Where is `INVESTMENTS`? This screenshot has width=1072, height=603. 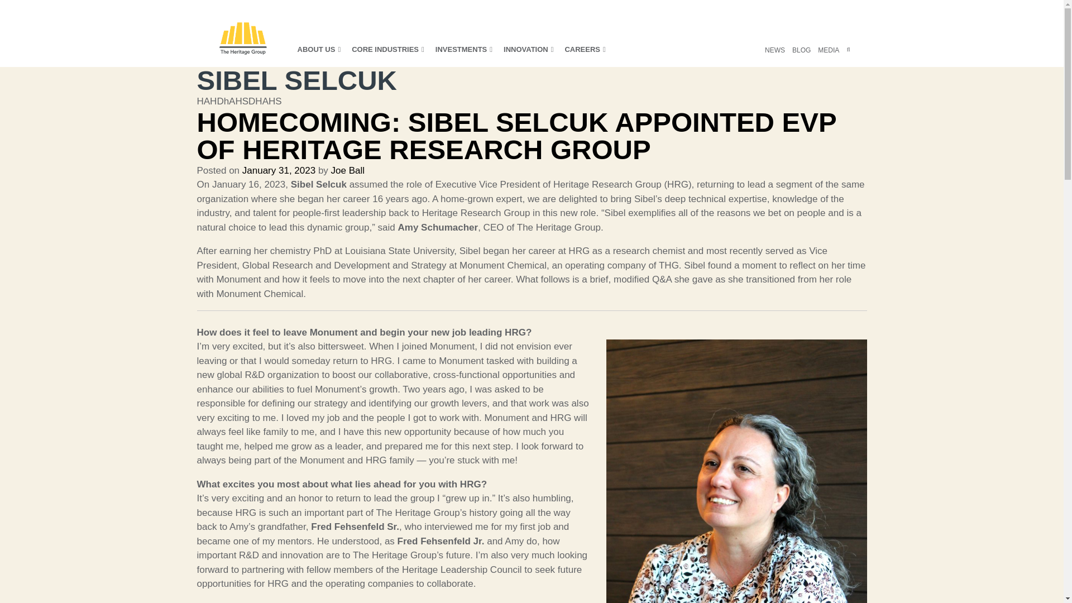
INVESTMENTS is located at coordinates (463, 55).